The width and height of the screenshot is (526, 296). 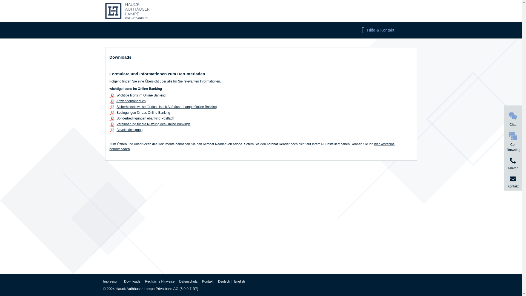 What do you see at coordinates (112, 101) in the screenshot?
I see `PDF` at bounding box center [112, 101].